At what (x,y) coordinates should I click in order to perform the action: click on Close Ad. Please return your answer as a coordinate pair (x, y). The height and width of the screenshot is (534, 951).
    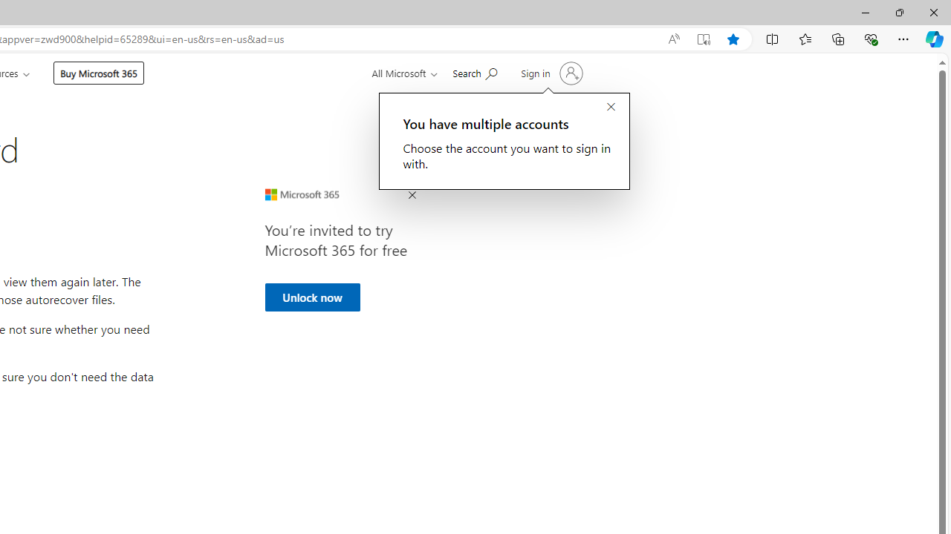
    Looking at the image, I should click on (412, 196).